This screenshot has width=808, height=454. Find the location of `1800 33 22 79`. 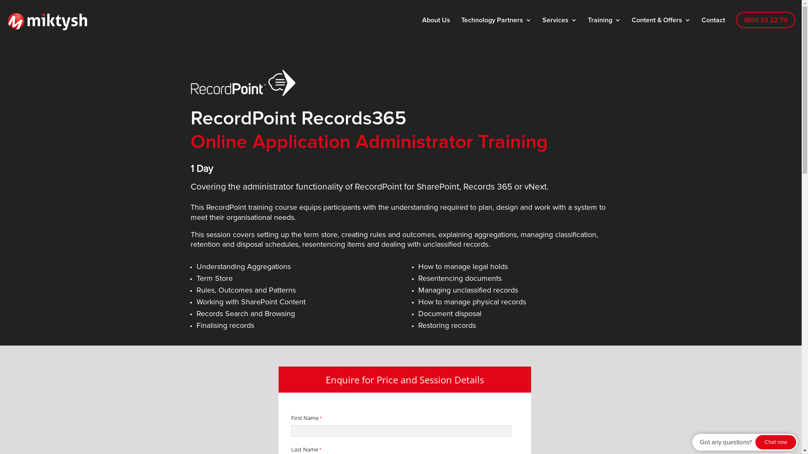

1800 33 22 79 is located at coordinates (766, 20).